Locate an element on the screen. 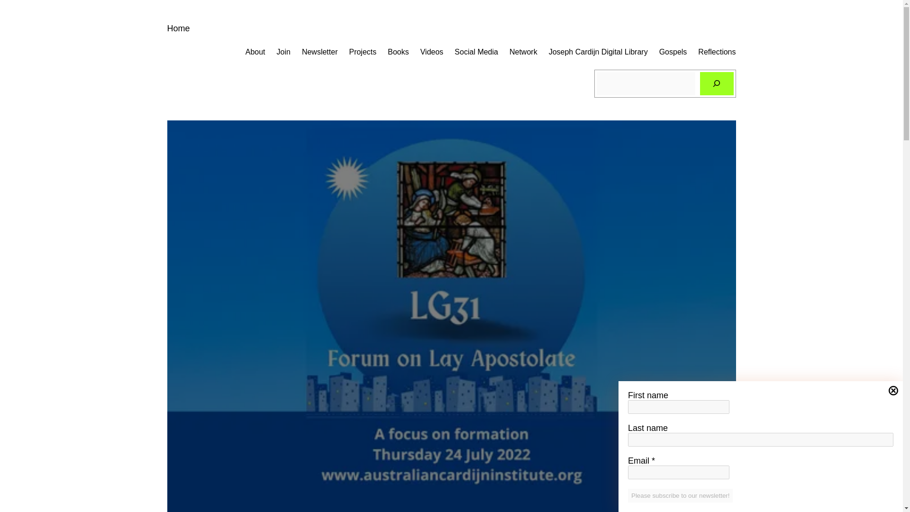 This screenshot has height=512, width=910. Home is located at coordinates (178, 28).